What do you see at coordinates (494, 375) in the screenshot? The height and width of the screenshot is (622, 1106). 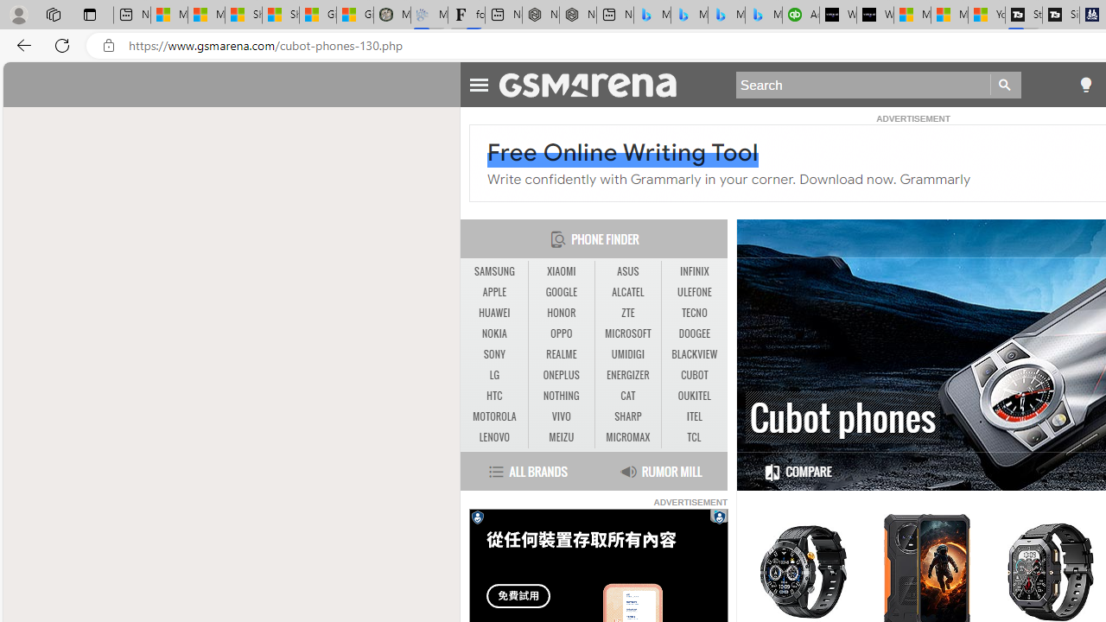 I see `LG` at bounding box center [494, 375].